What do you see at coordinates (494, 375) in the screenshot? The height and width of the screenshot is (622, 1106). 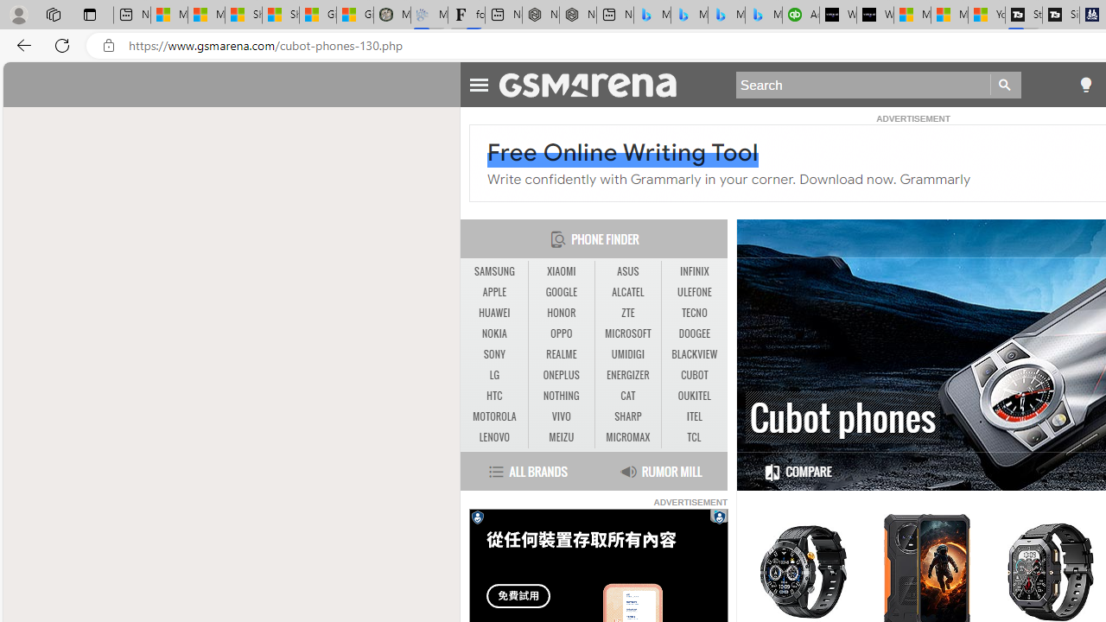 I see `LG` at bounding box center [494, 375].